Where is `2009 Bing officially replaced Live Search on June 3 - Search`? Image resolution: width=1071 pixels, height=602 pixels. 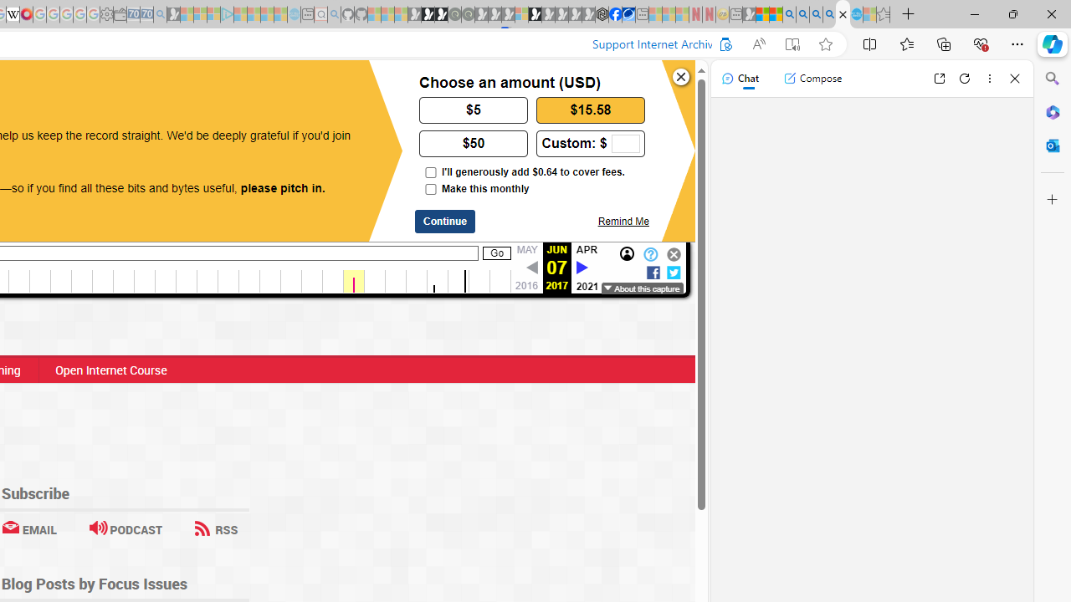
2009 Bing officially replaced Live Search on June 3 - Search is located at coordinates (802, 15).